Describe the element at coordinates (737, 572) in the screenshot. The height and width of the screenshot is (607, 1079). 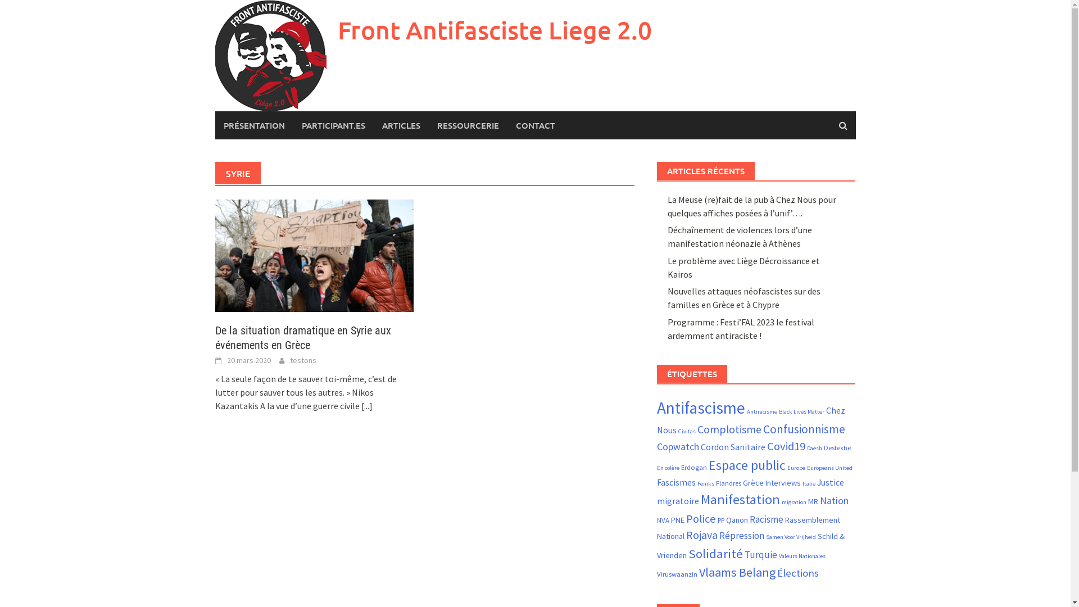
I see `Vlaams Belang` at that location.